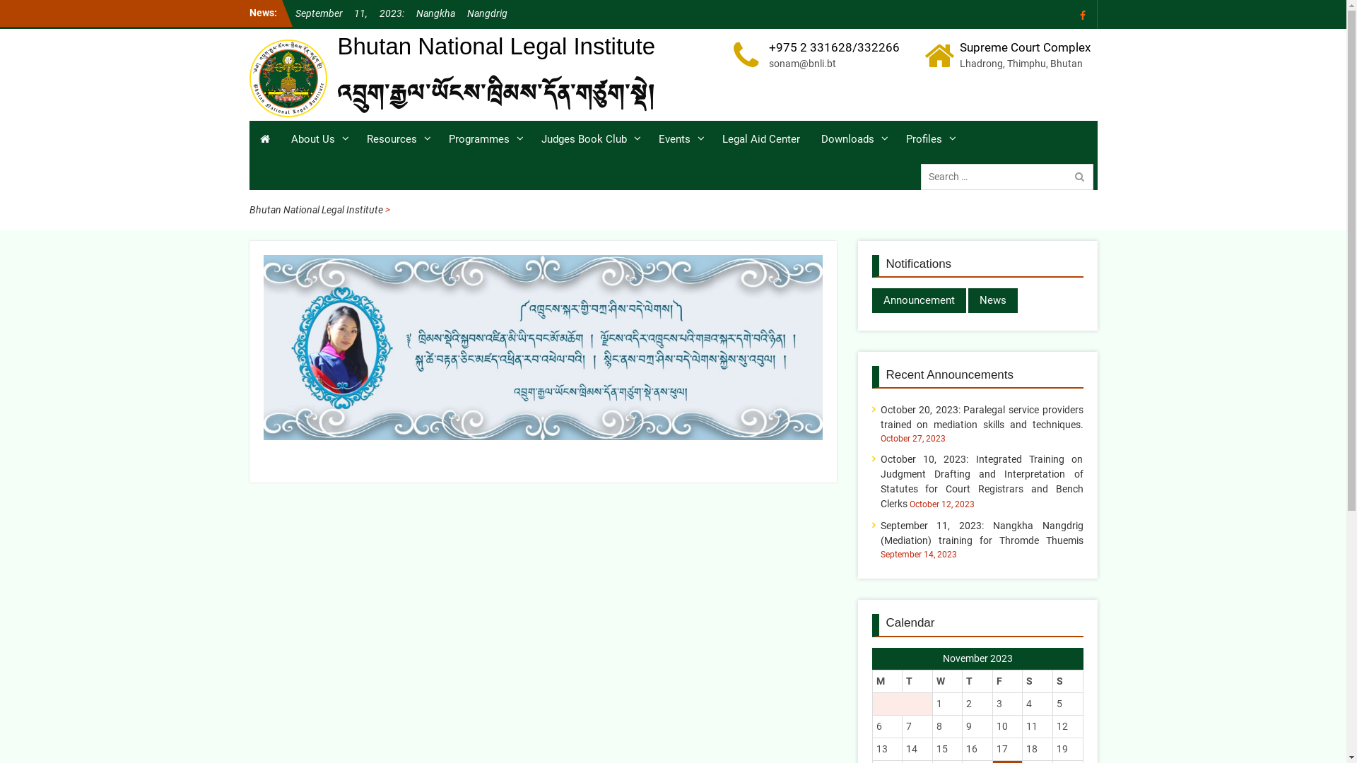  What do you see at coordinates (1083, 14) in the screenshot?
I see `Facebook` at bounding box center [1083, 14].